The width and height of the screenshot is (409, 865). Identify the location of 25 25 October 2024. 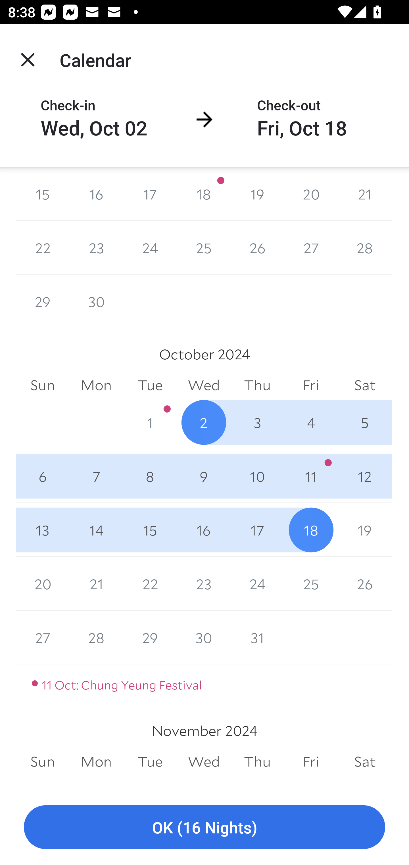
(311, 584).